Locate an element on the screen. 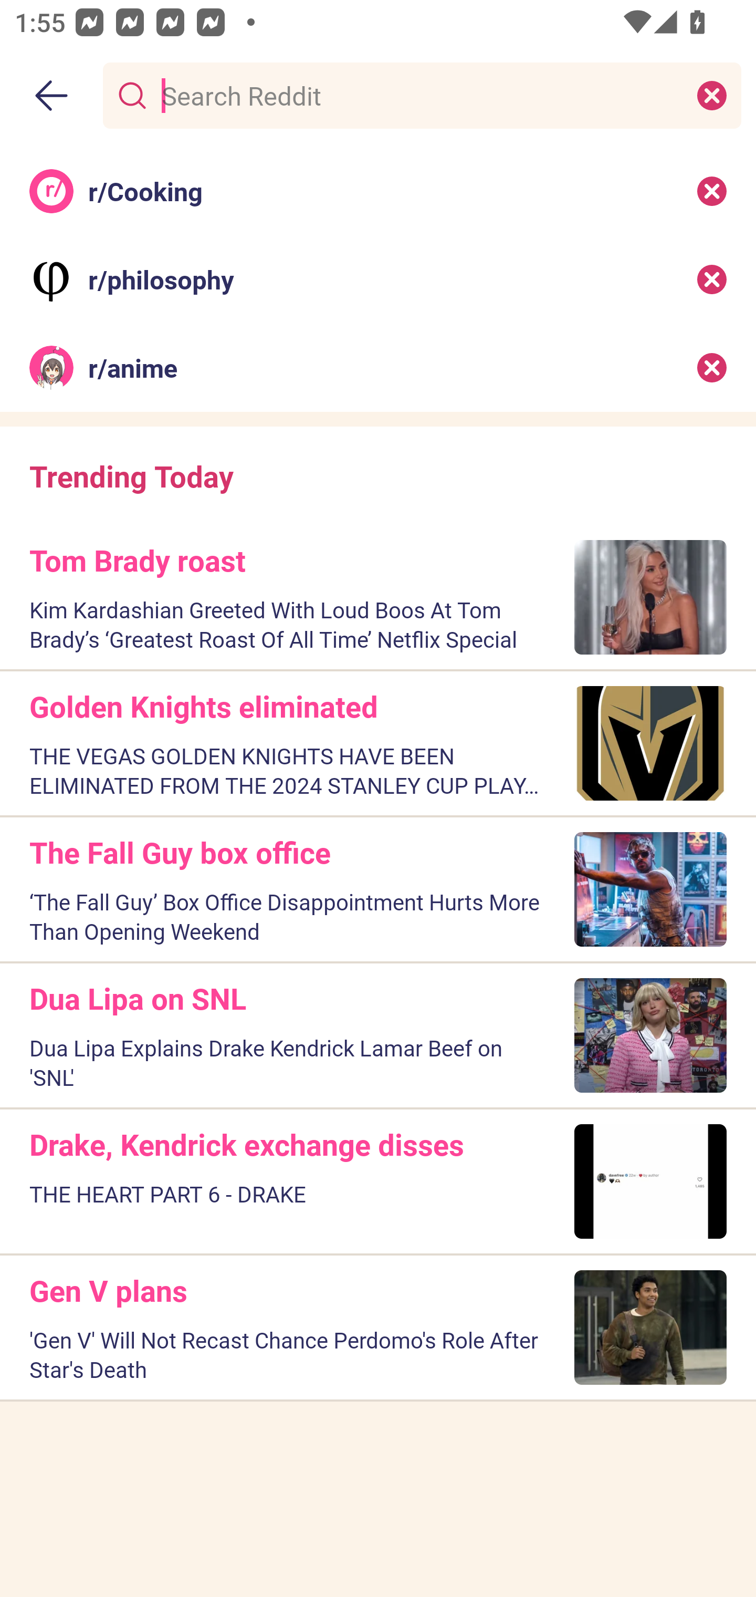 The image size is (756, 1597). Remove is located at coordinates (712, 279).